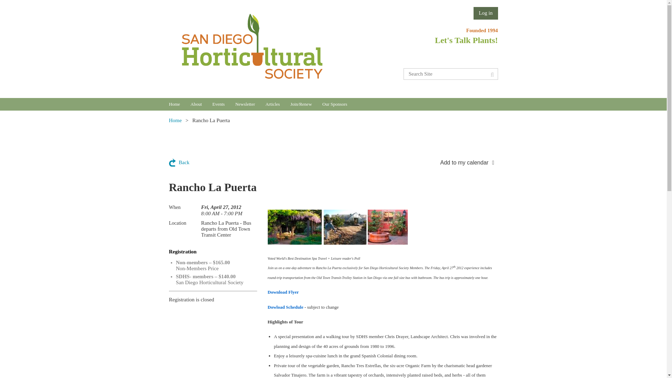 This screenshot has width=672, height=378. What do you see at coordinates (486, 13) in the screenshot?
I see `Log in` at bounding box center [486, 13].